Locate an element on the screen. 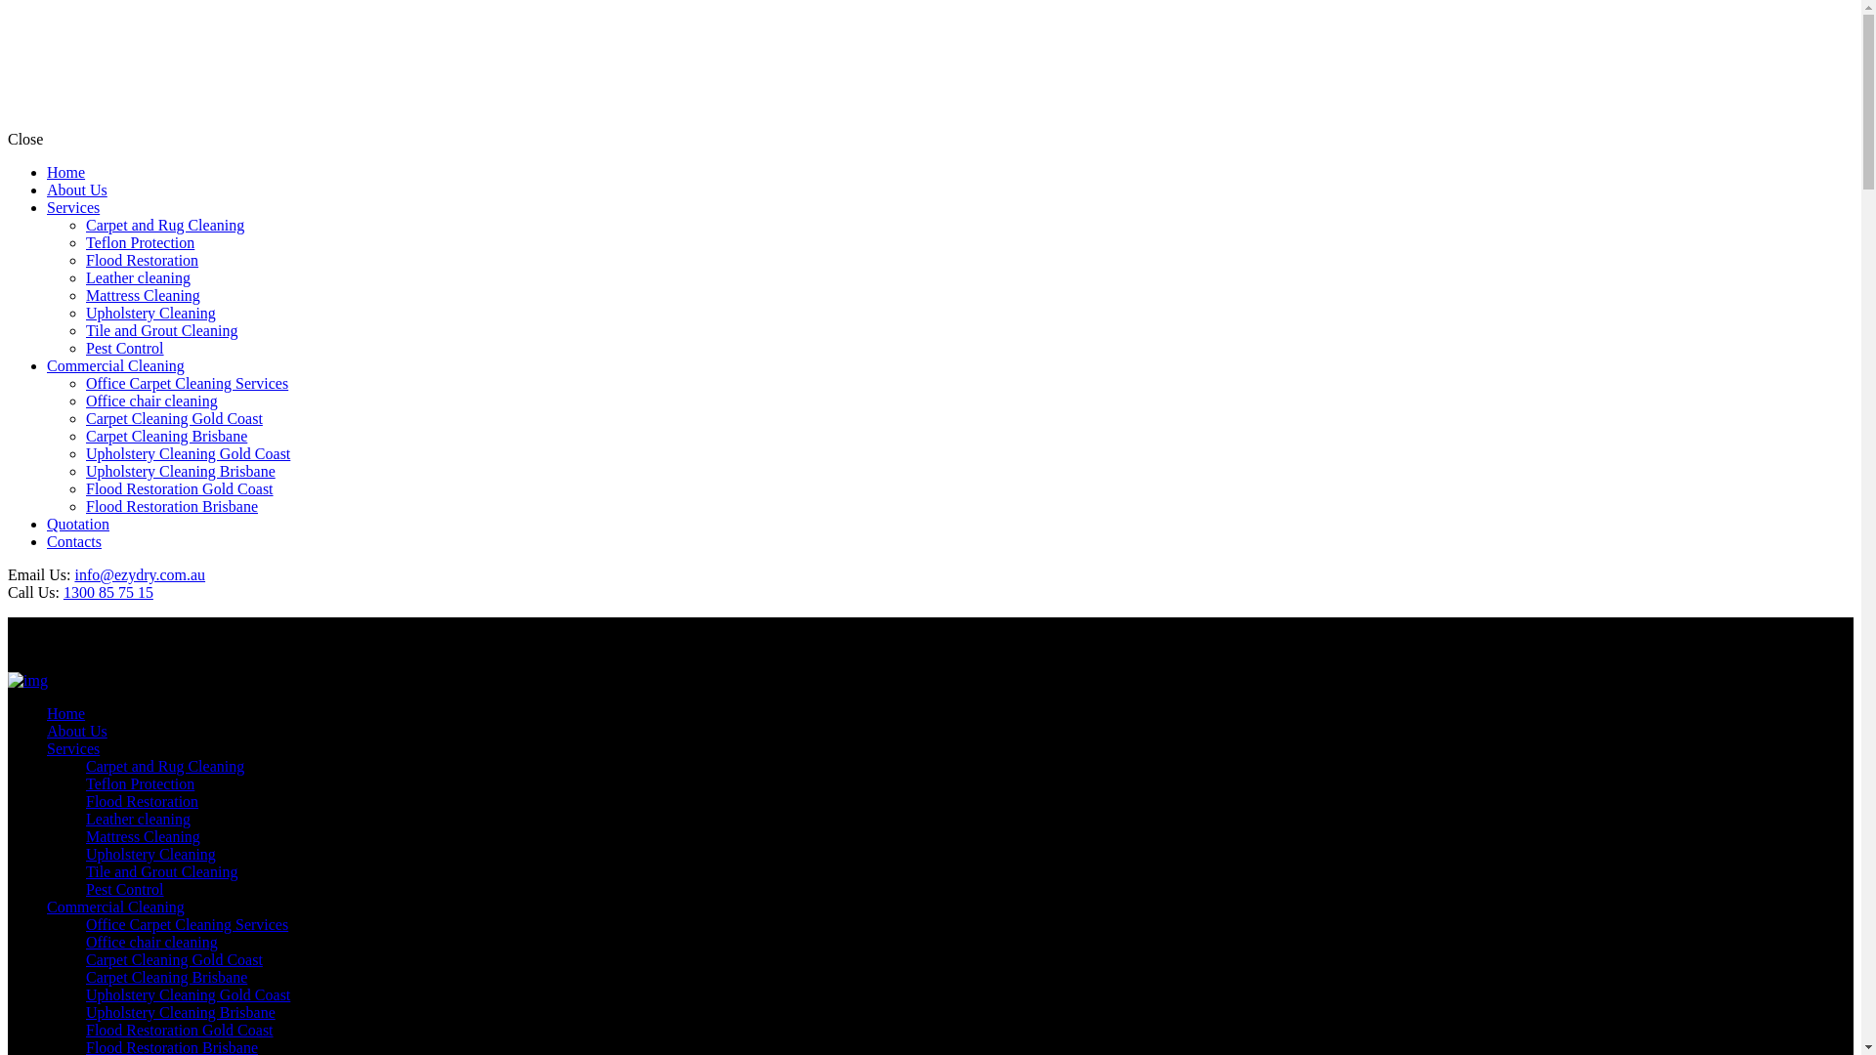 The image size is (1876, 1055). Home is located at coordinates (66, 713).